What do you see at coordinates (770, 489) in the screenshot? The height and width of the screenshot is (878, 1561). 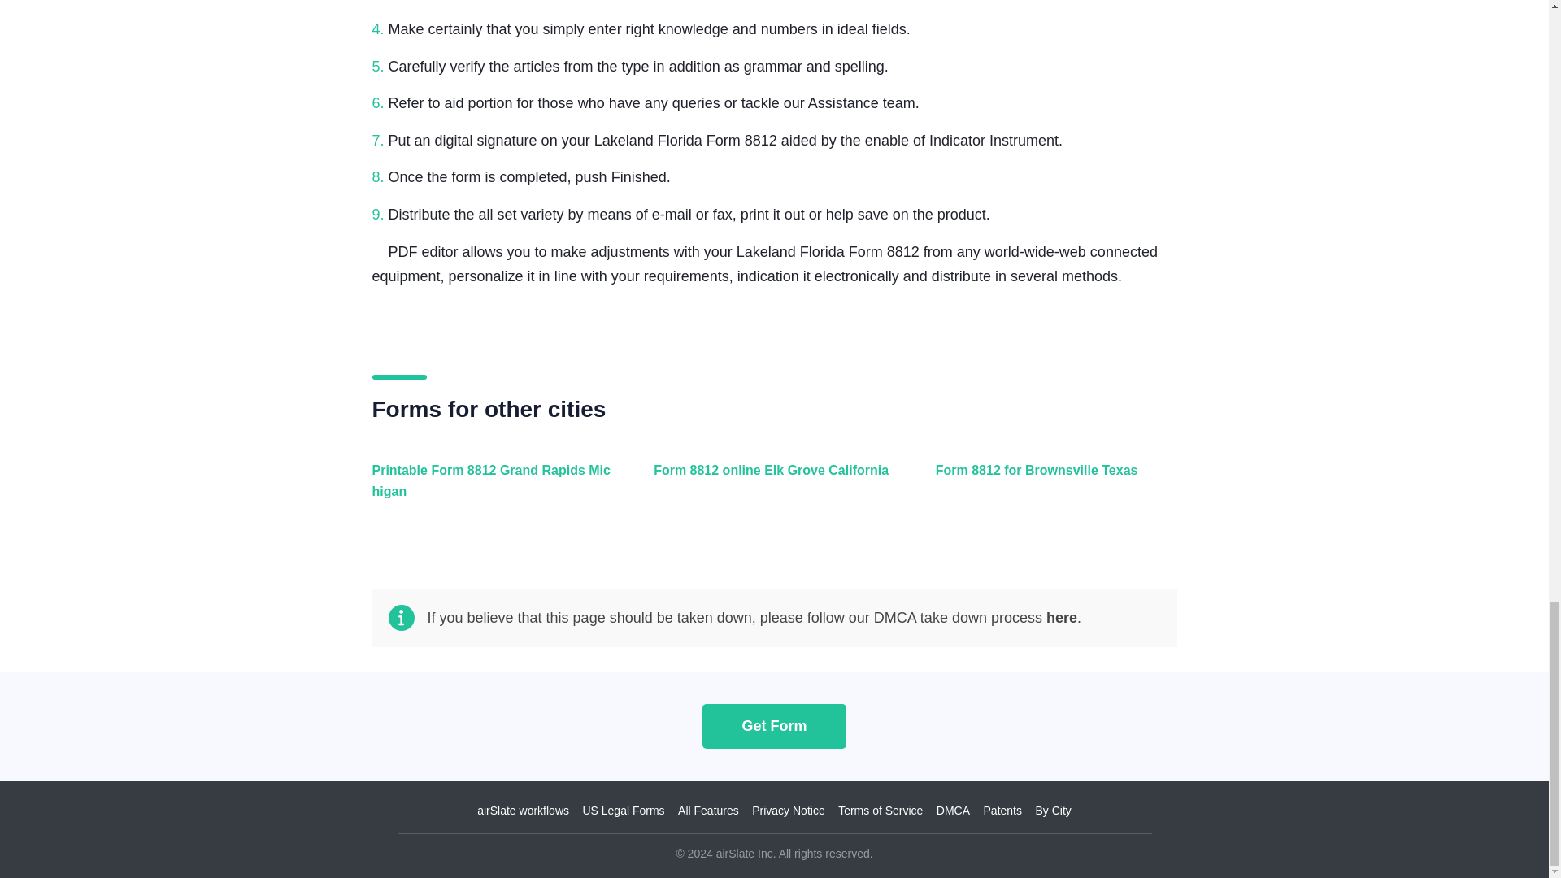 I see `Form 8812 online Elk Grove California` at bounding box center [770, 489].